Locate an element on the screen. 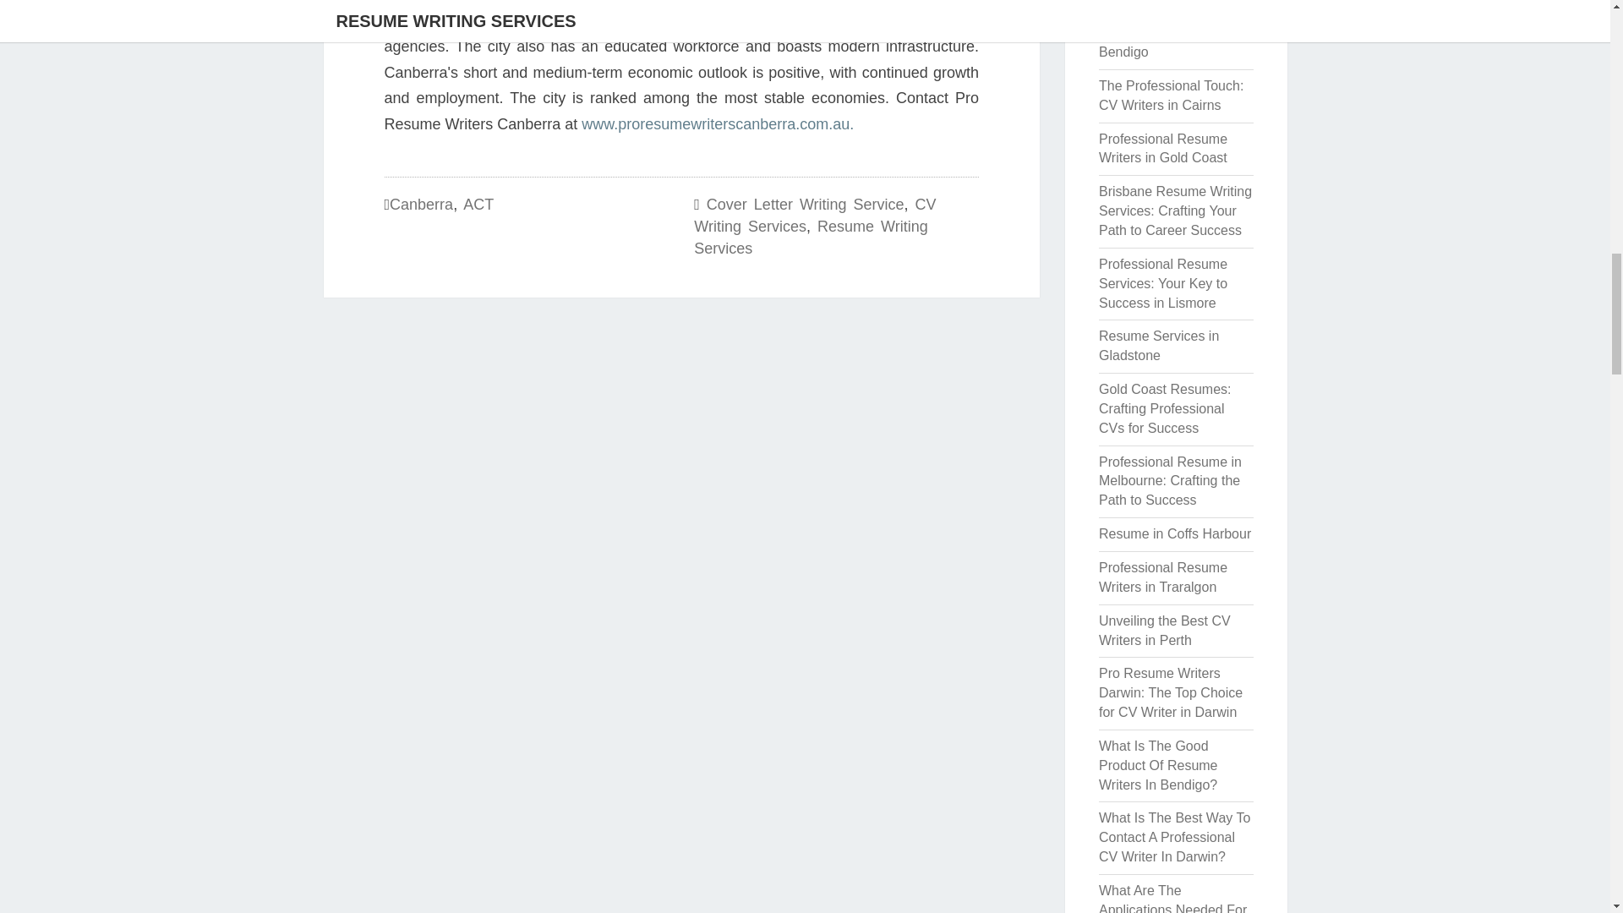 The width and height of the screenshot is (1623, 913). Gold Coast Resumes: Crafting Professional CVs for Success is located at coordinates (1165, 409).